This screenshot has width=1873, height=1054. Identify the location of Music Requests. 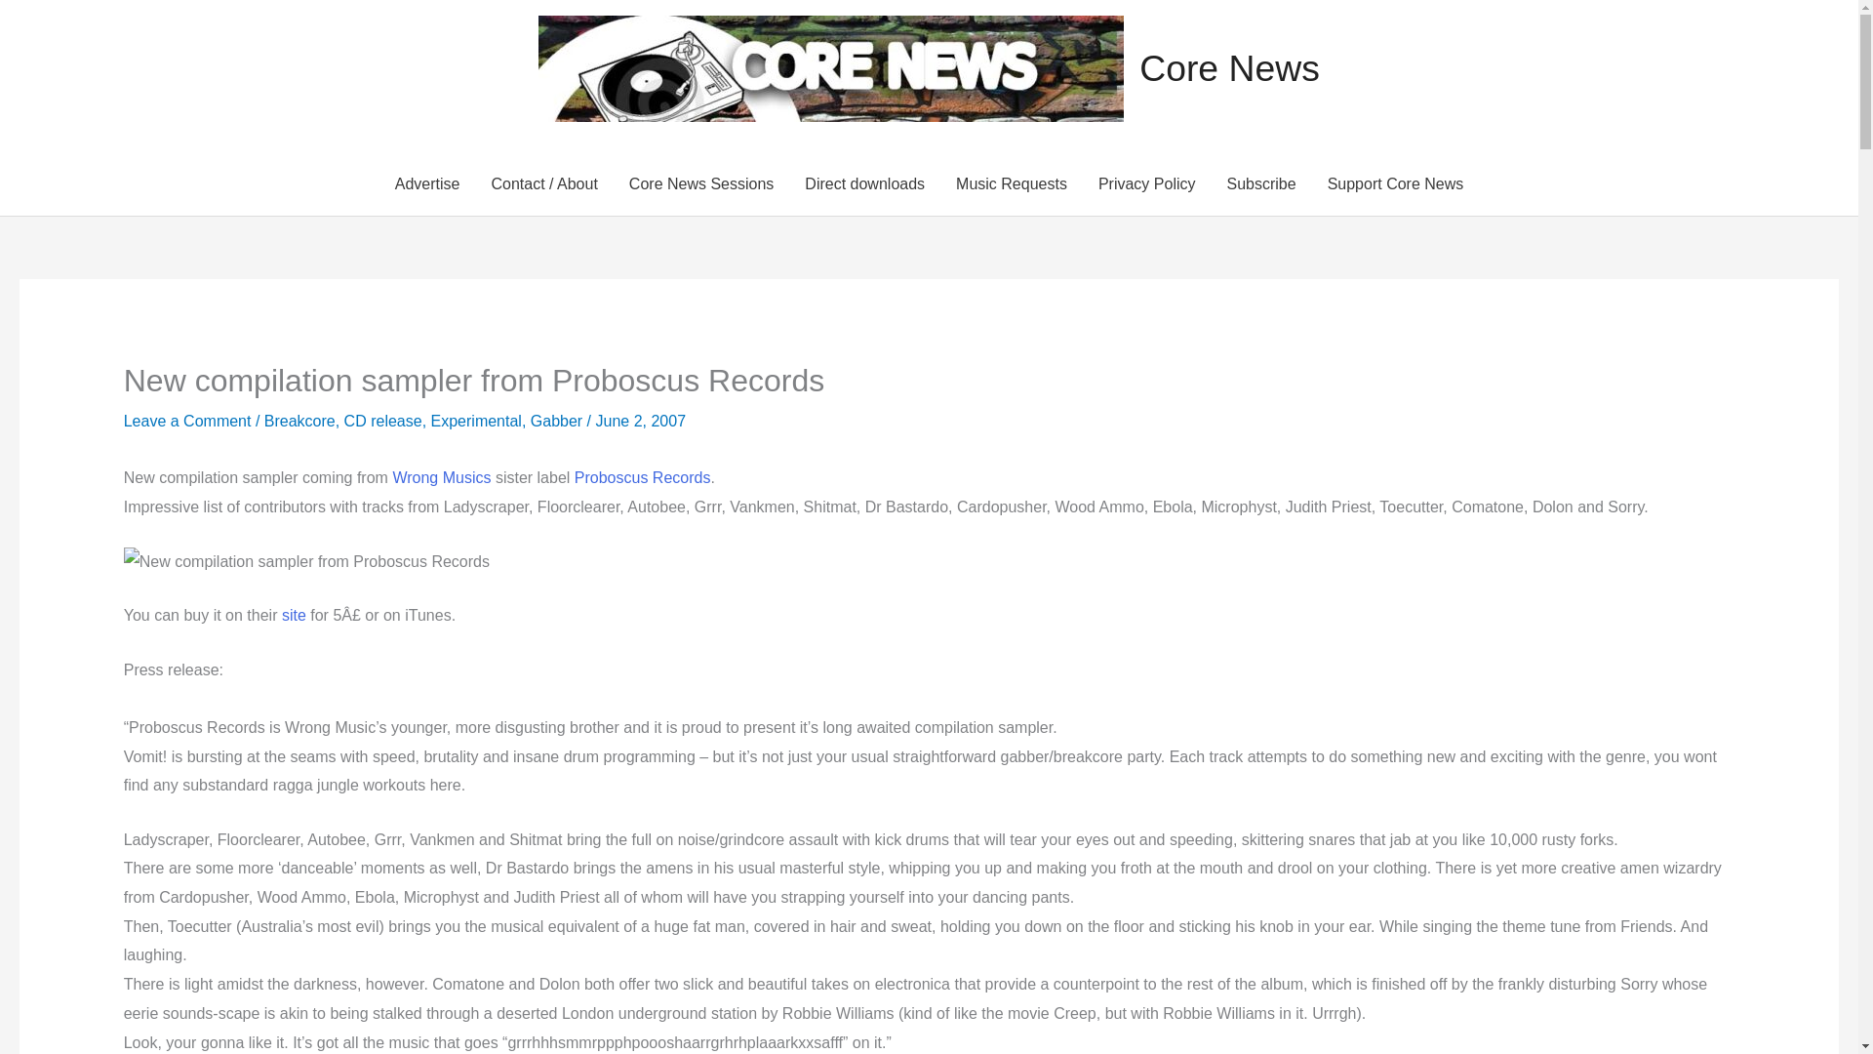
(1011, 183).